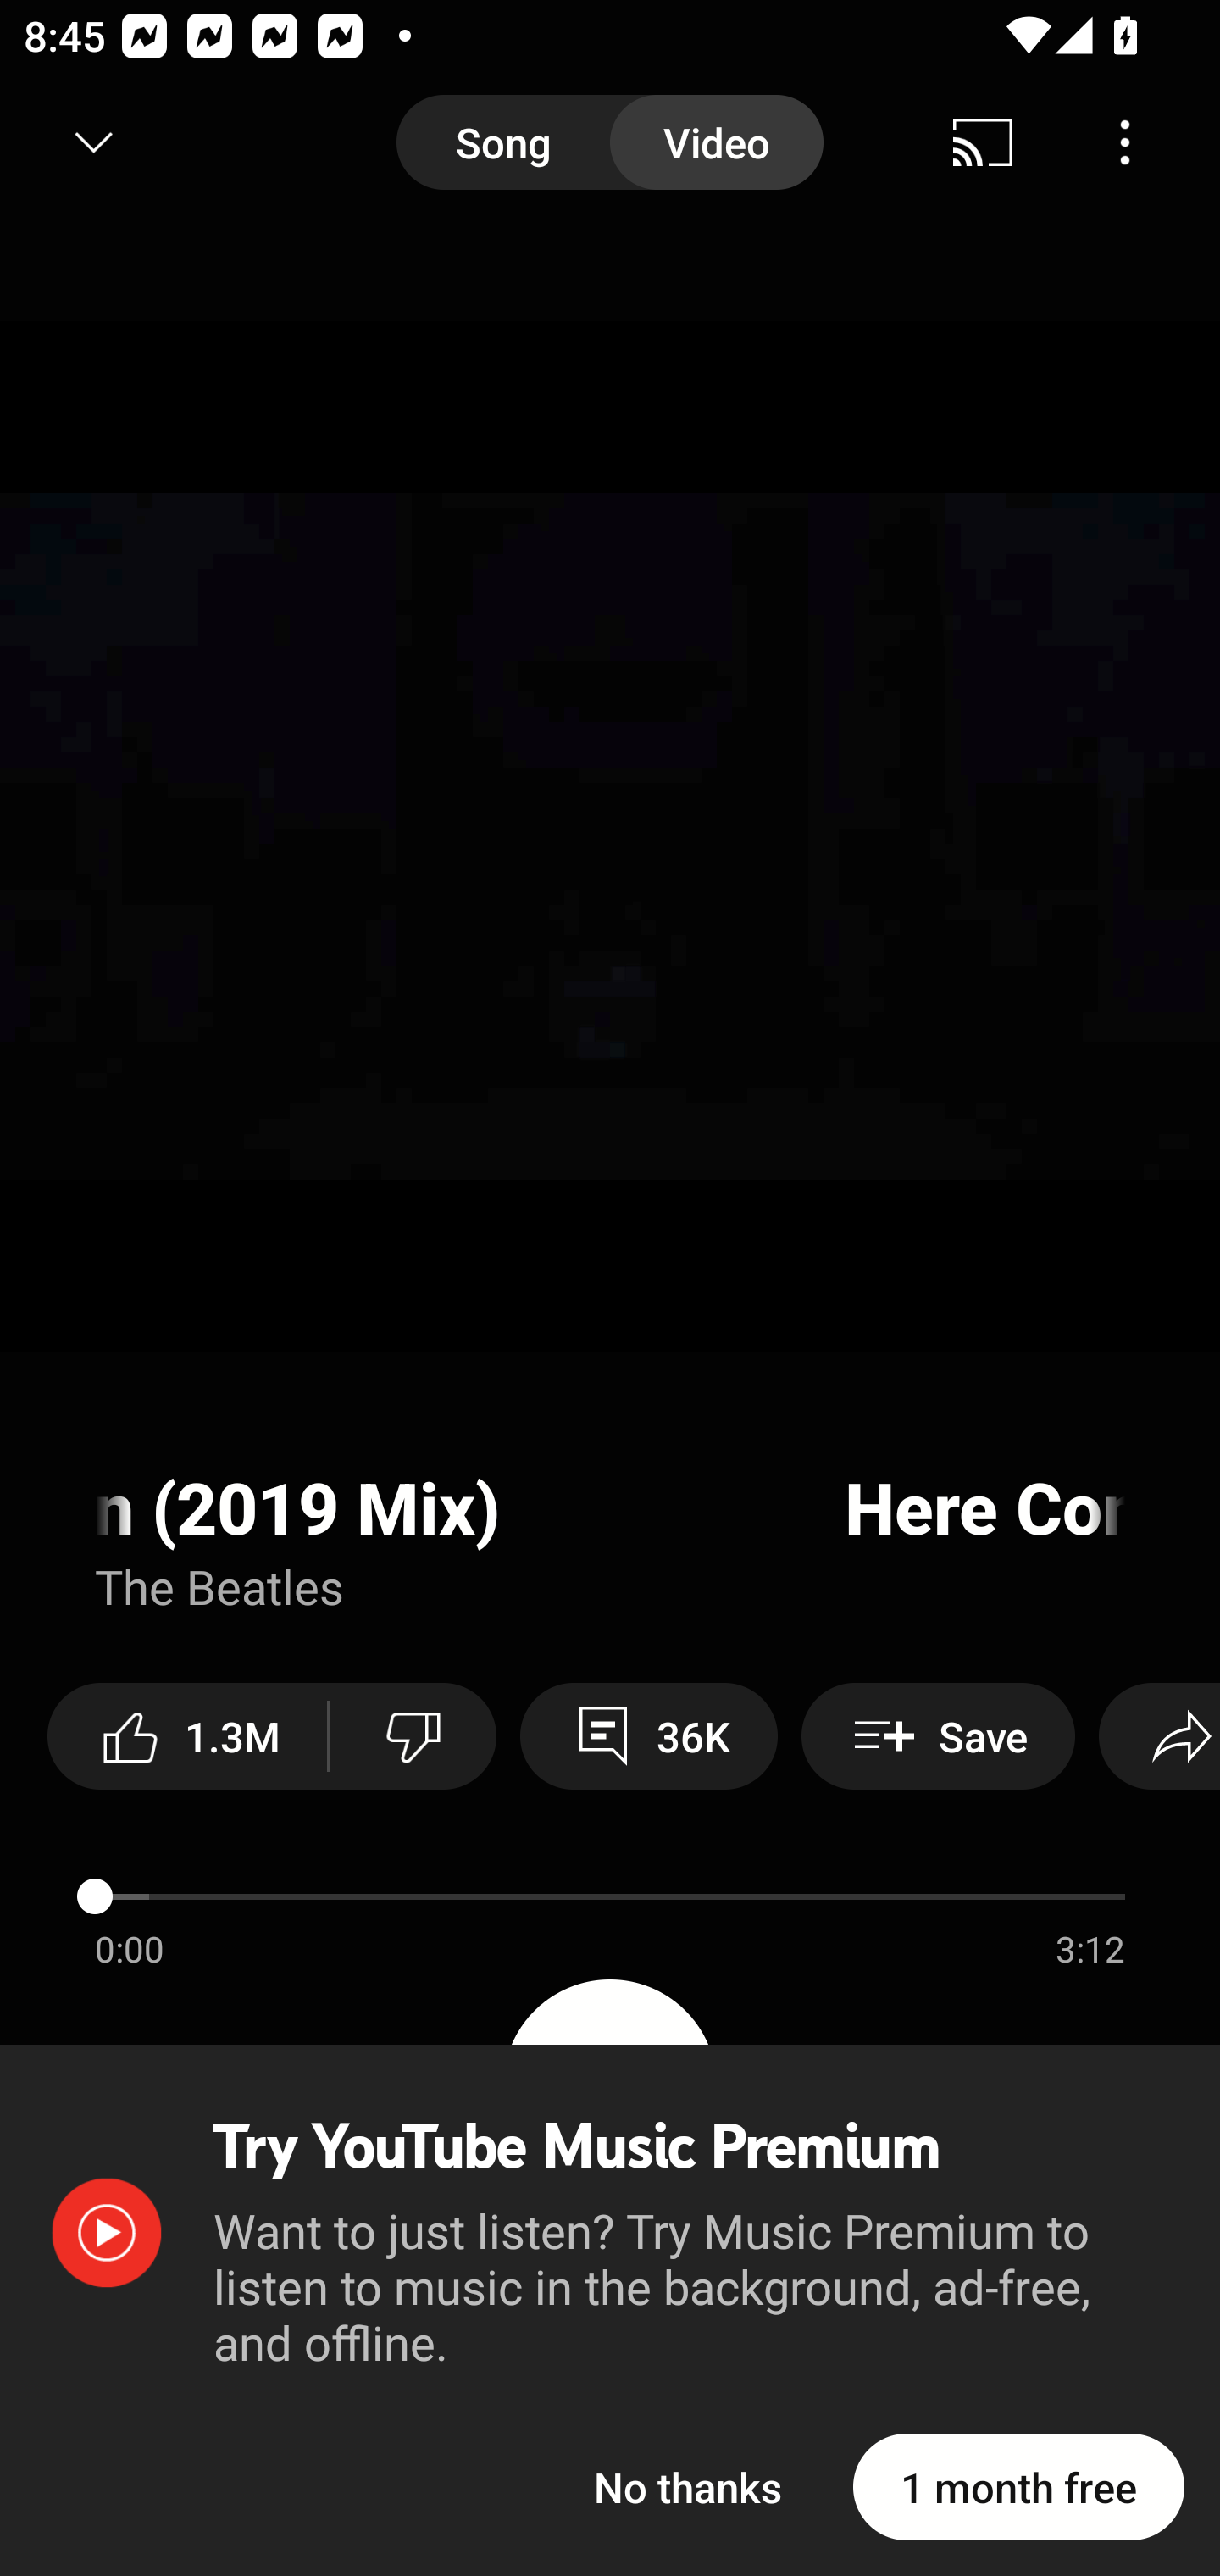  I want to click on Menu, so click(1125, 142).